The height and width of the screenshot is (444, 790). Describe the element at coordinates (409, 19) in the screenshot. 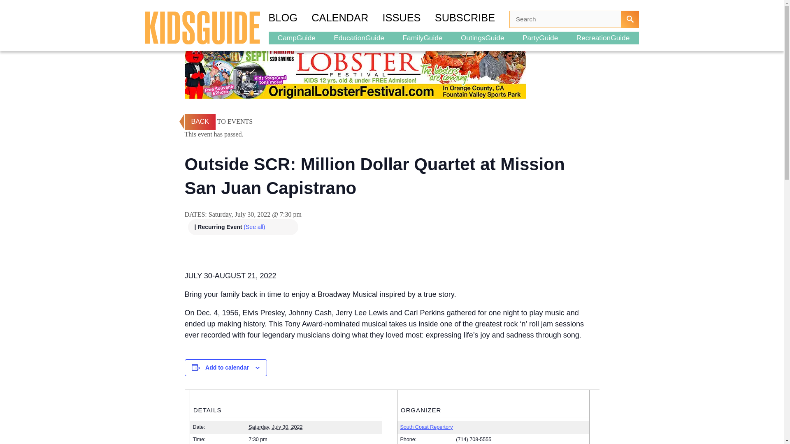

I see `ISSUES` at that location.